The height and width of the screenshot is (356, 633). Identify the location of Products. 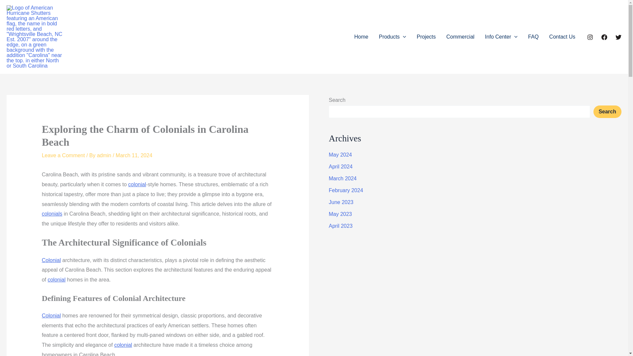
(392, 37).